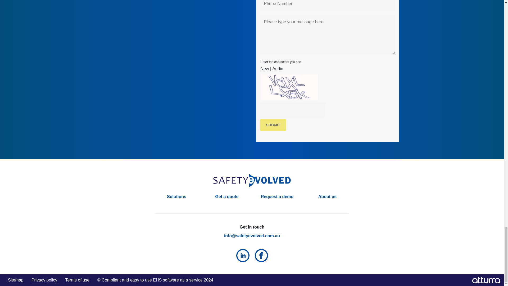 This screenshot has width=508, height=286. What do you see at coordinates (264, 68) in the screenshot?
I see `New` at bounding box center [264, 68].